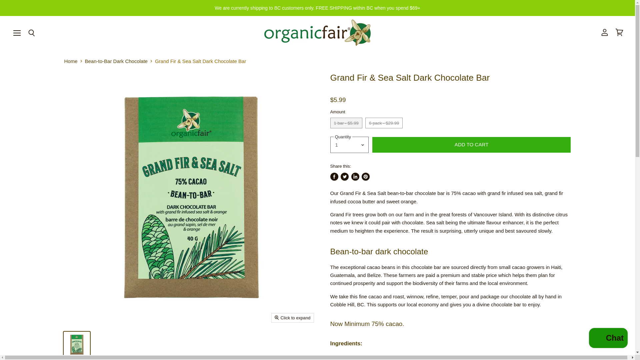  What do you see at coordinates (17, 32) in the screenshot?
I see `Menu` at bounding box center [17, 32].